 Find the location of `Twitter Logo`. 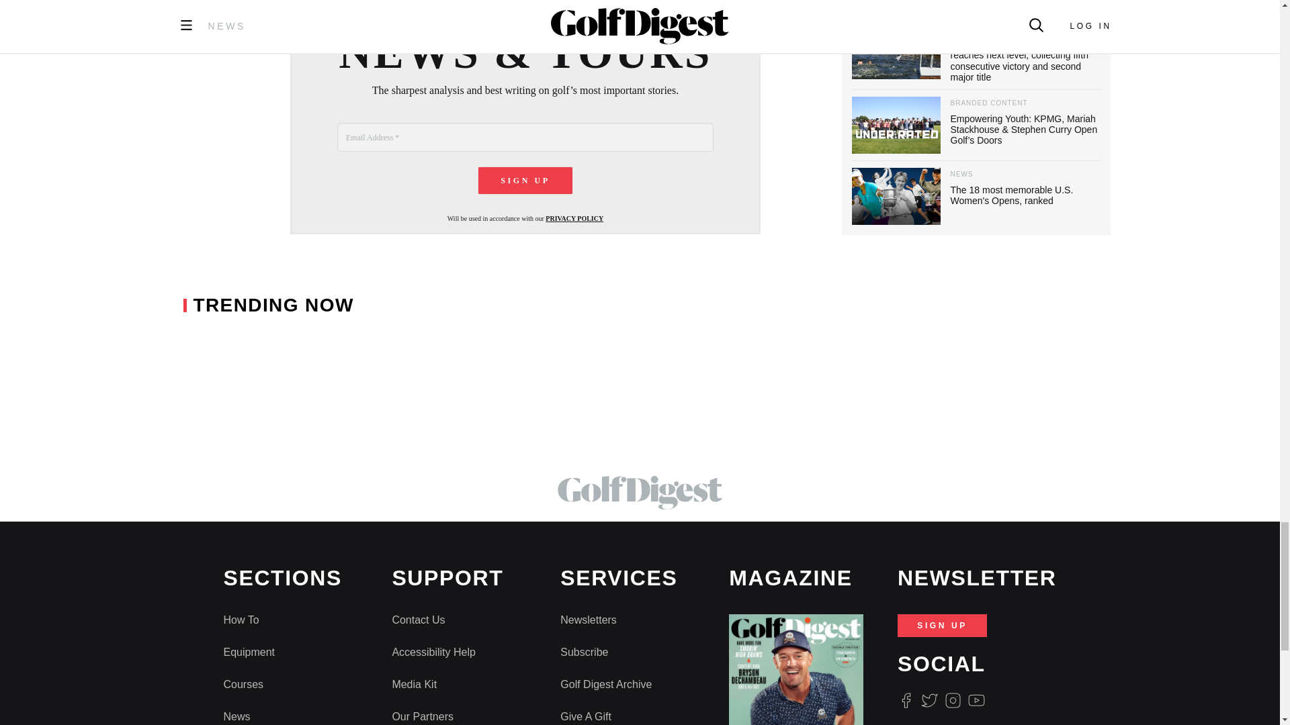

Twitter Logo is located at coordinates (929, 699).